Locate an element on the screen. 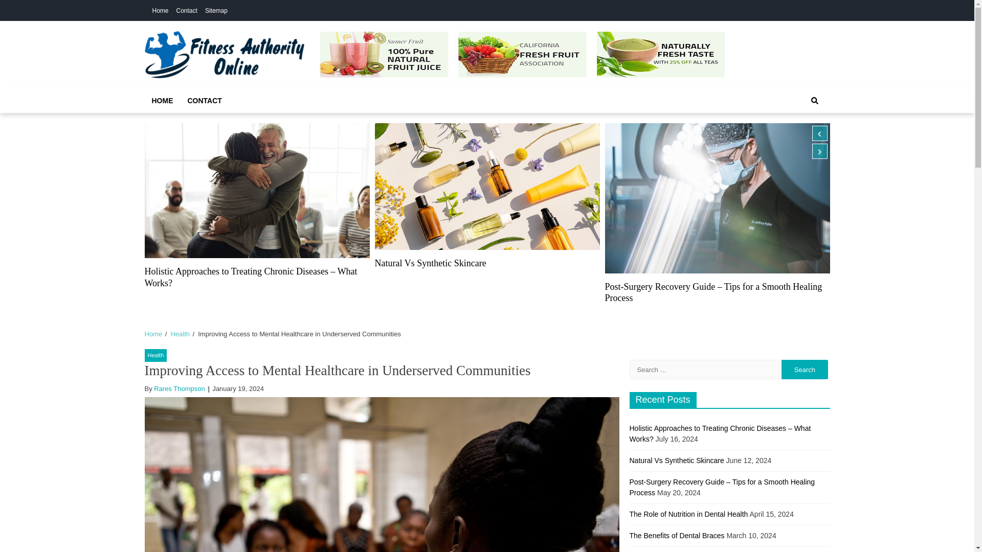 The height and width of the screenshot is (552, 982). HOME is located at coordinates (162, 100).